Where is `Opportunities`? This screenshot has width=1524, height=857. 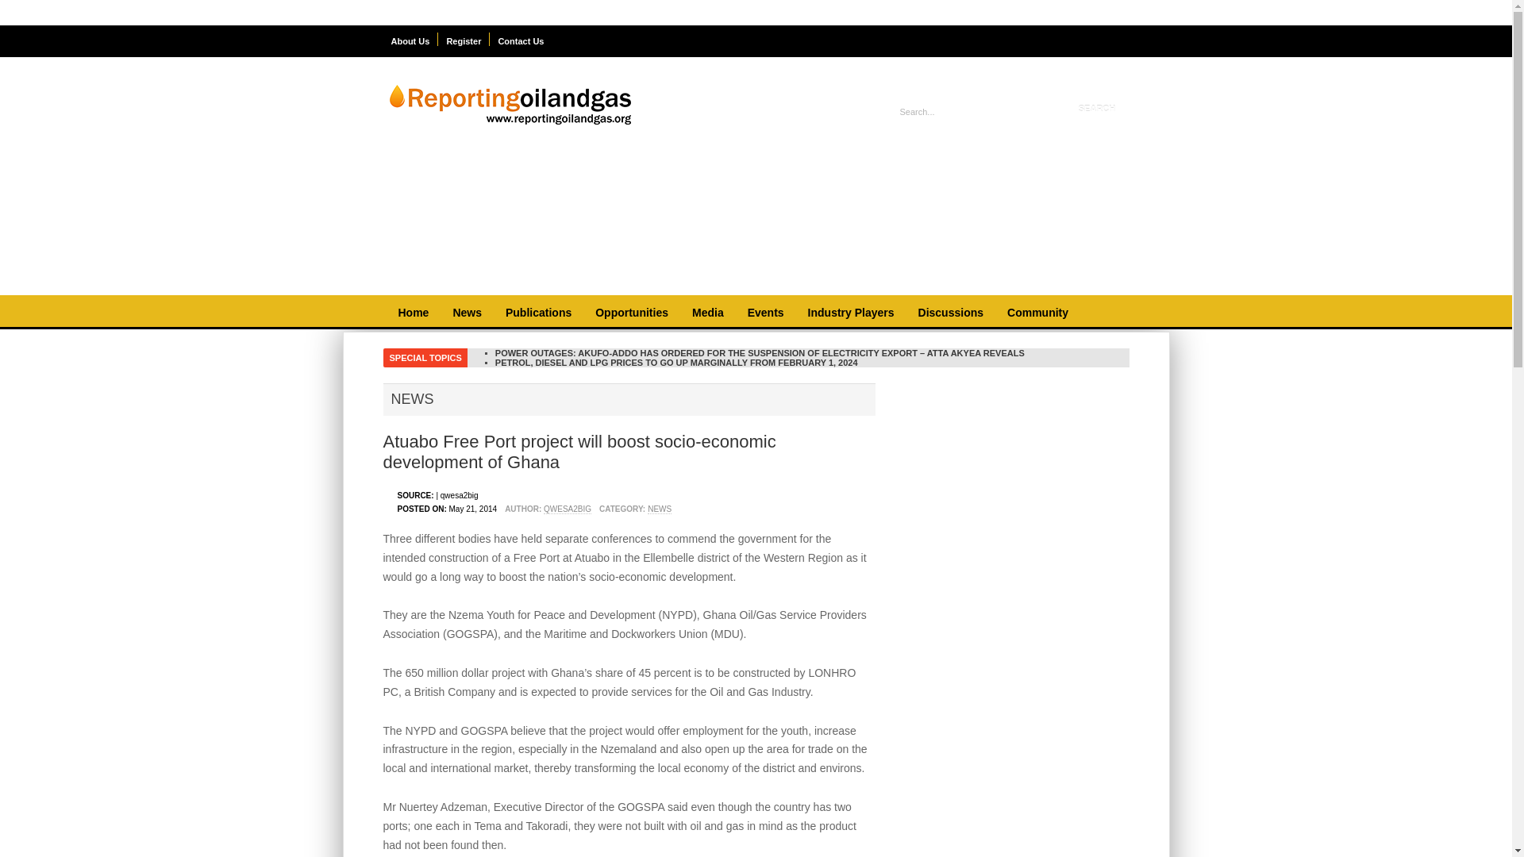 Opportunities is located at coordinates (632, 313).